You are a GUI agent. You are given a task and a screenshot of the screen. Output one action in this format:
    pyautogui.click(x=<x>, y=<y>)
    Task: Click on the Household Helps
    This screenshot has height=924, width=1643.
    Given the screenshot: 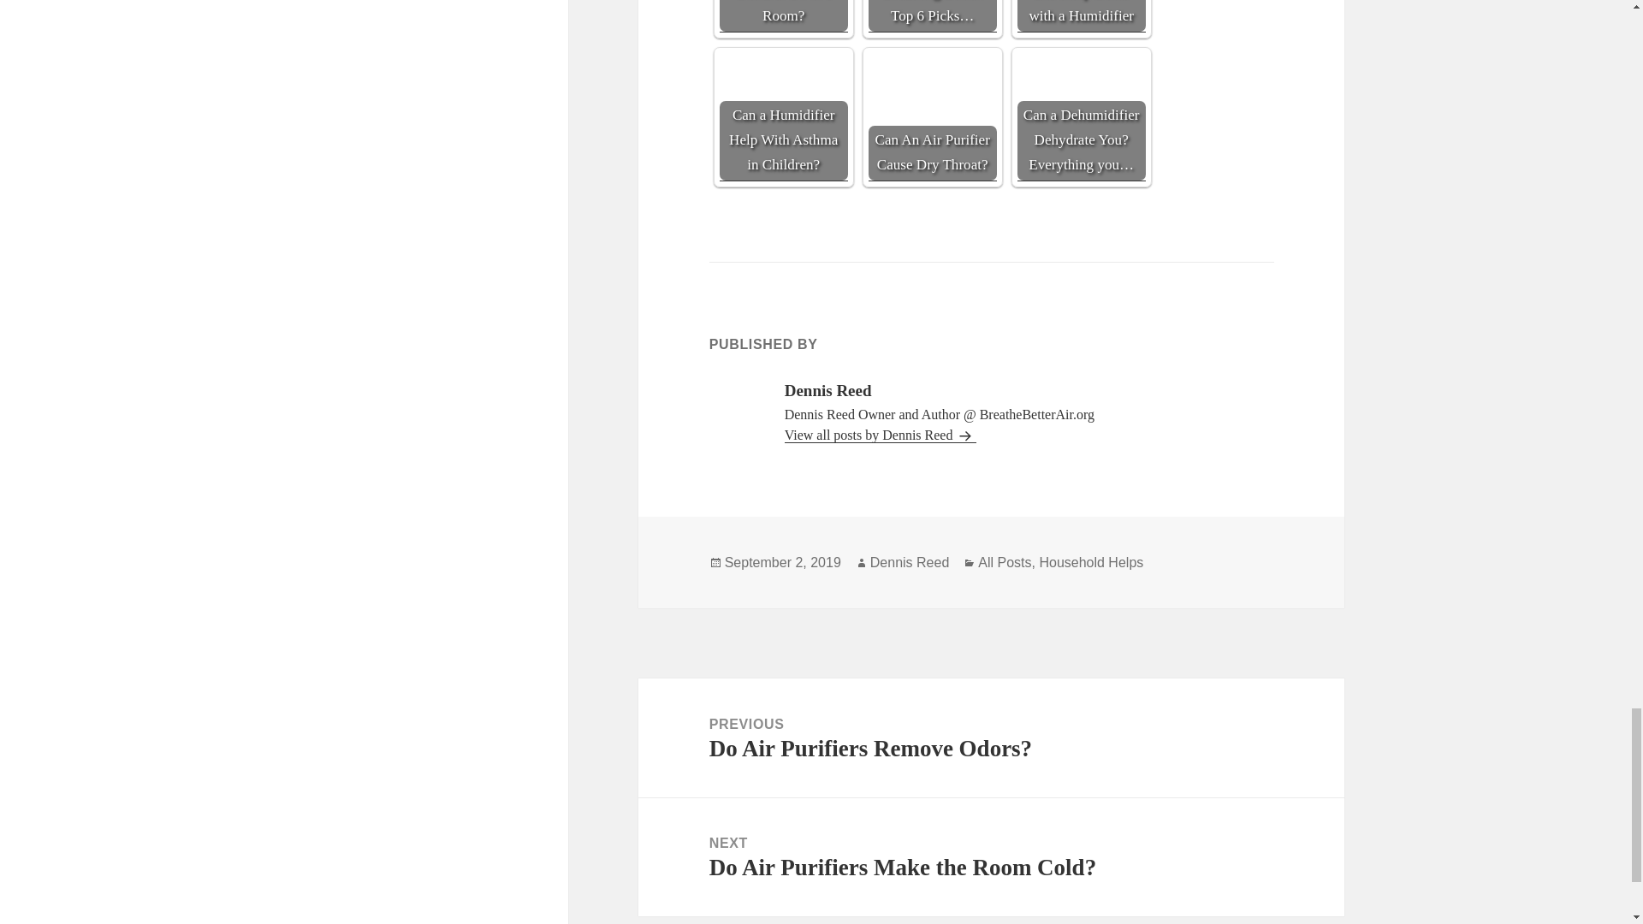 What is the action you would take?
    pyautogui.click(x=1090, y=562)
    